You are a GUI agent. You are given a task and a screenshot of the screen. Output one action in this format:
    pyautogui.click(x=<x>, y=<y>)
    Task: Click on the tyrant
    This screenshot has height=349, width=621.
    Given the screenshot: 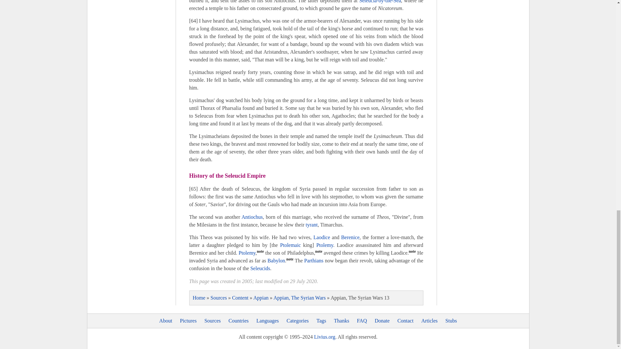 What is the action you would take?
    pyautogui.click(x=311, y=225)
    